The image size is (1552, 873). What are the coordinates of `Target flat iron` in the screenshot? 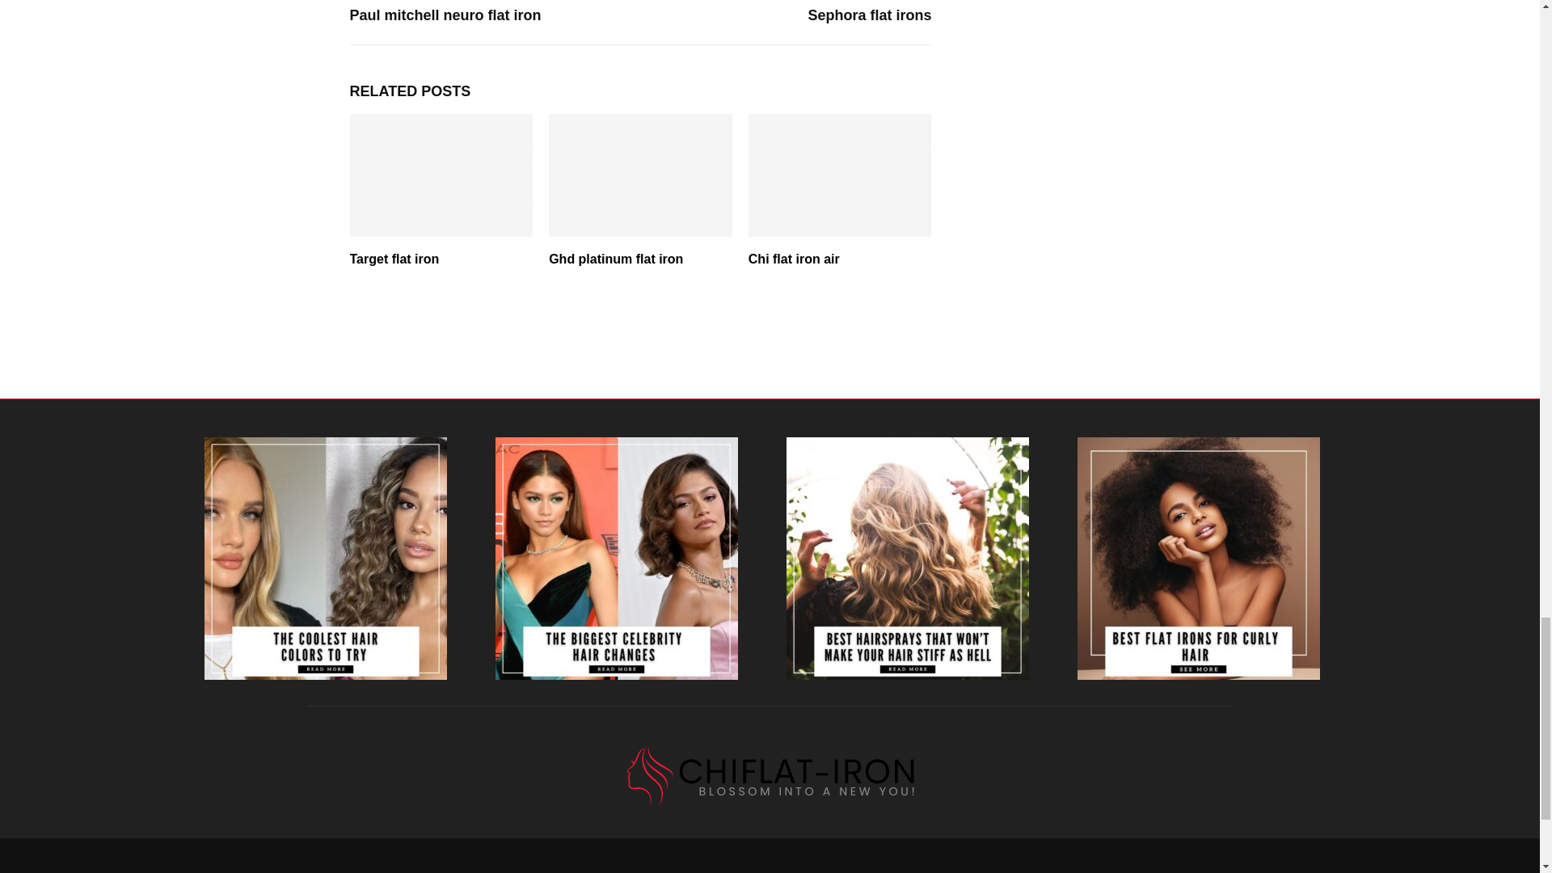 It's located at (394, 259).